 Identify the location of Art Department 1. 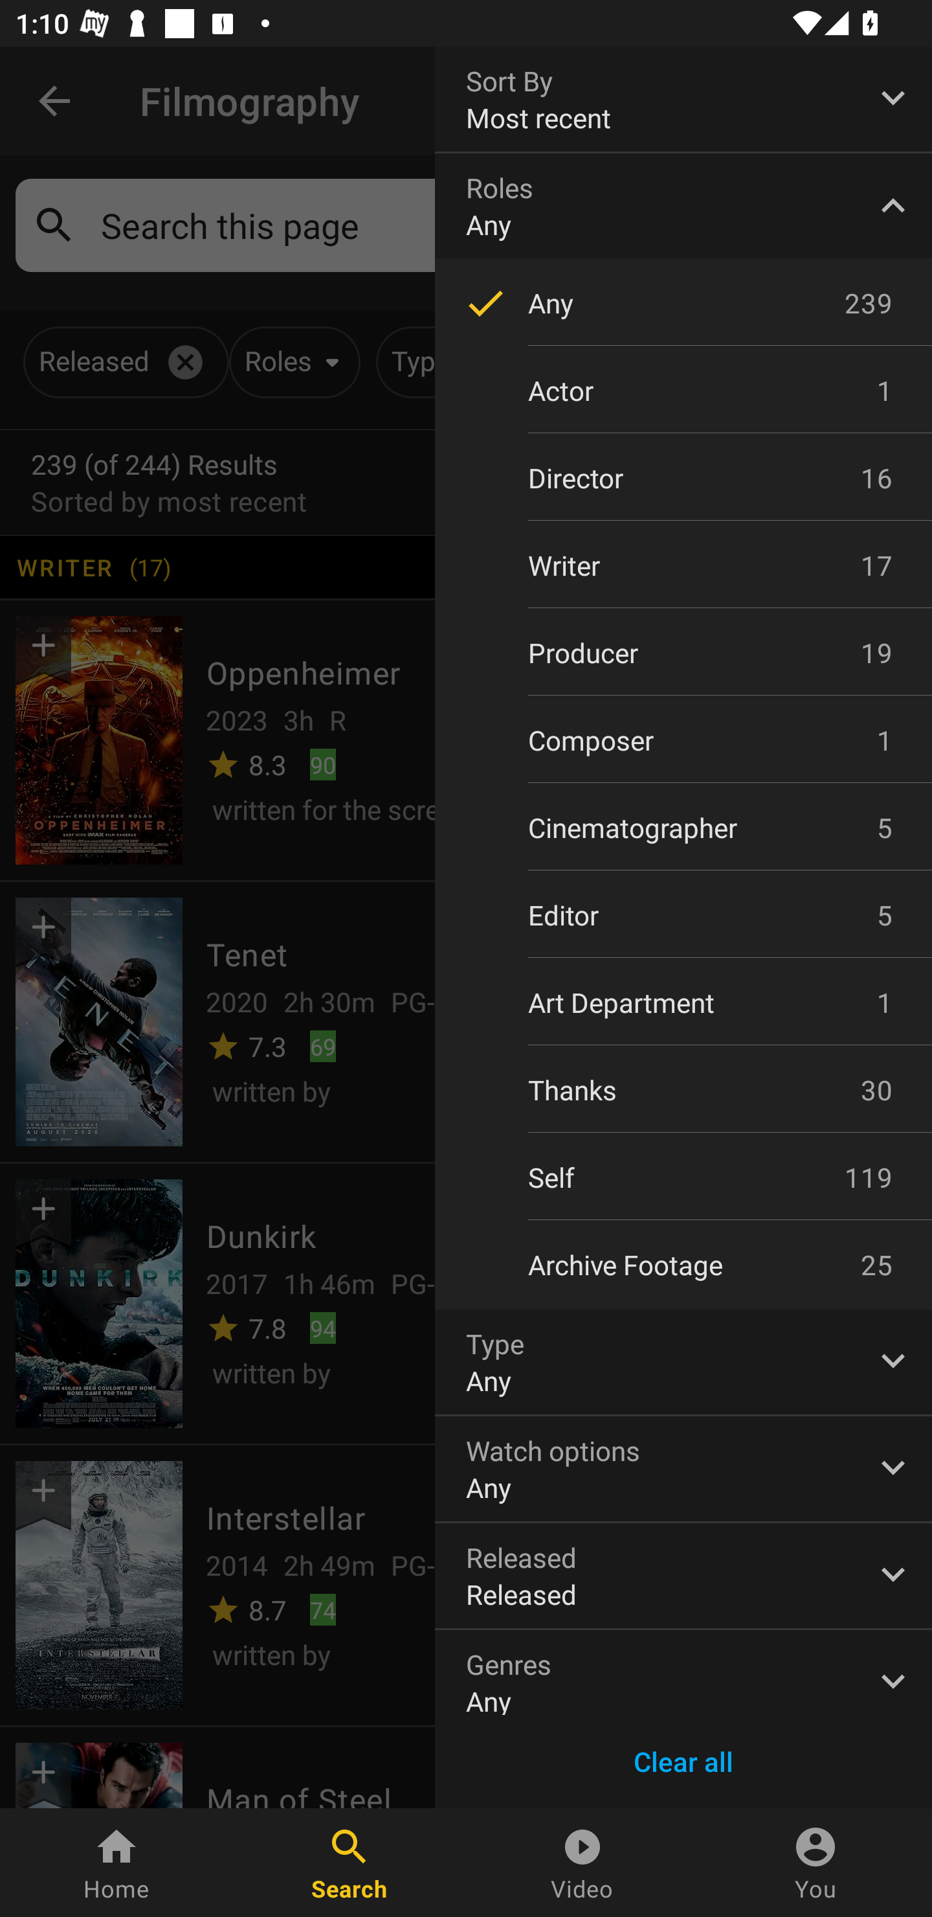
(683, 1003).